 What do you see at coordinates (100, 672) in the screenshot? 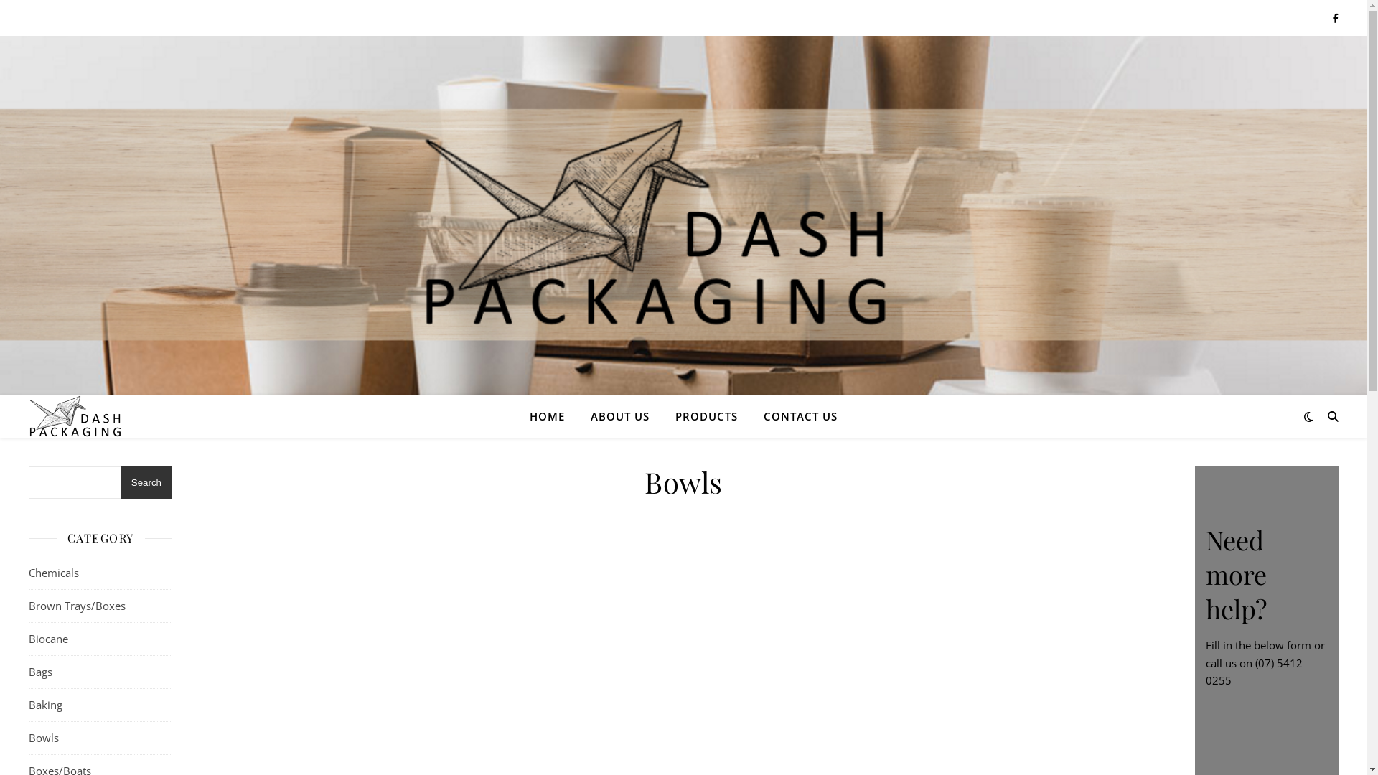
I see `Bags` at bounding box center [100, 672].